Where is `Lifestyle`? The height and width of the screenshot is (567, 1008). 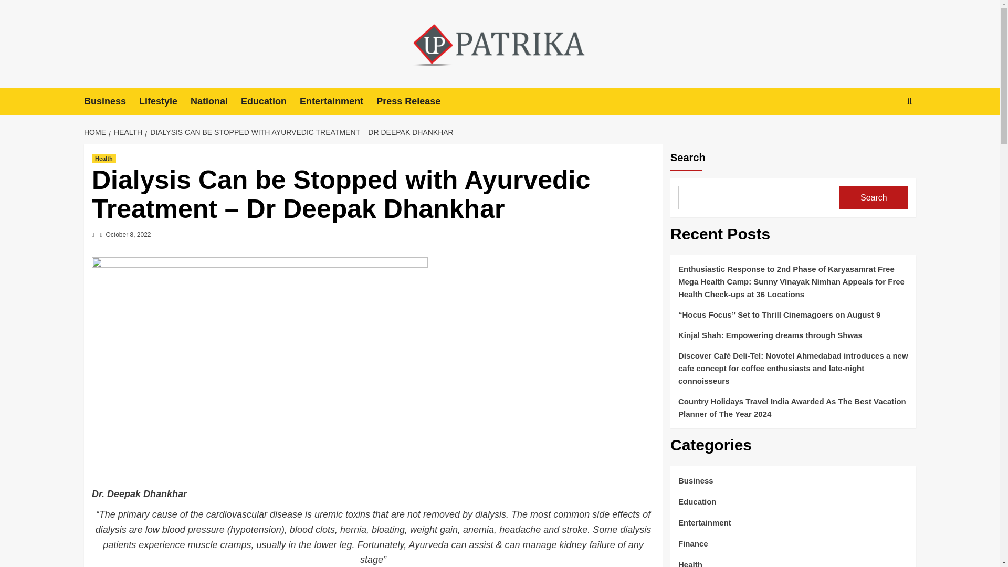 Lifestyle is located at coordinates (164, 102).